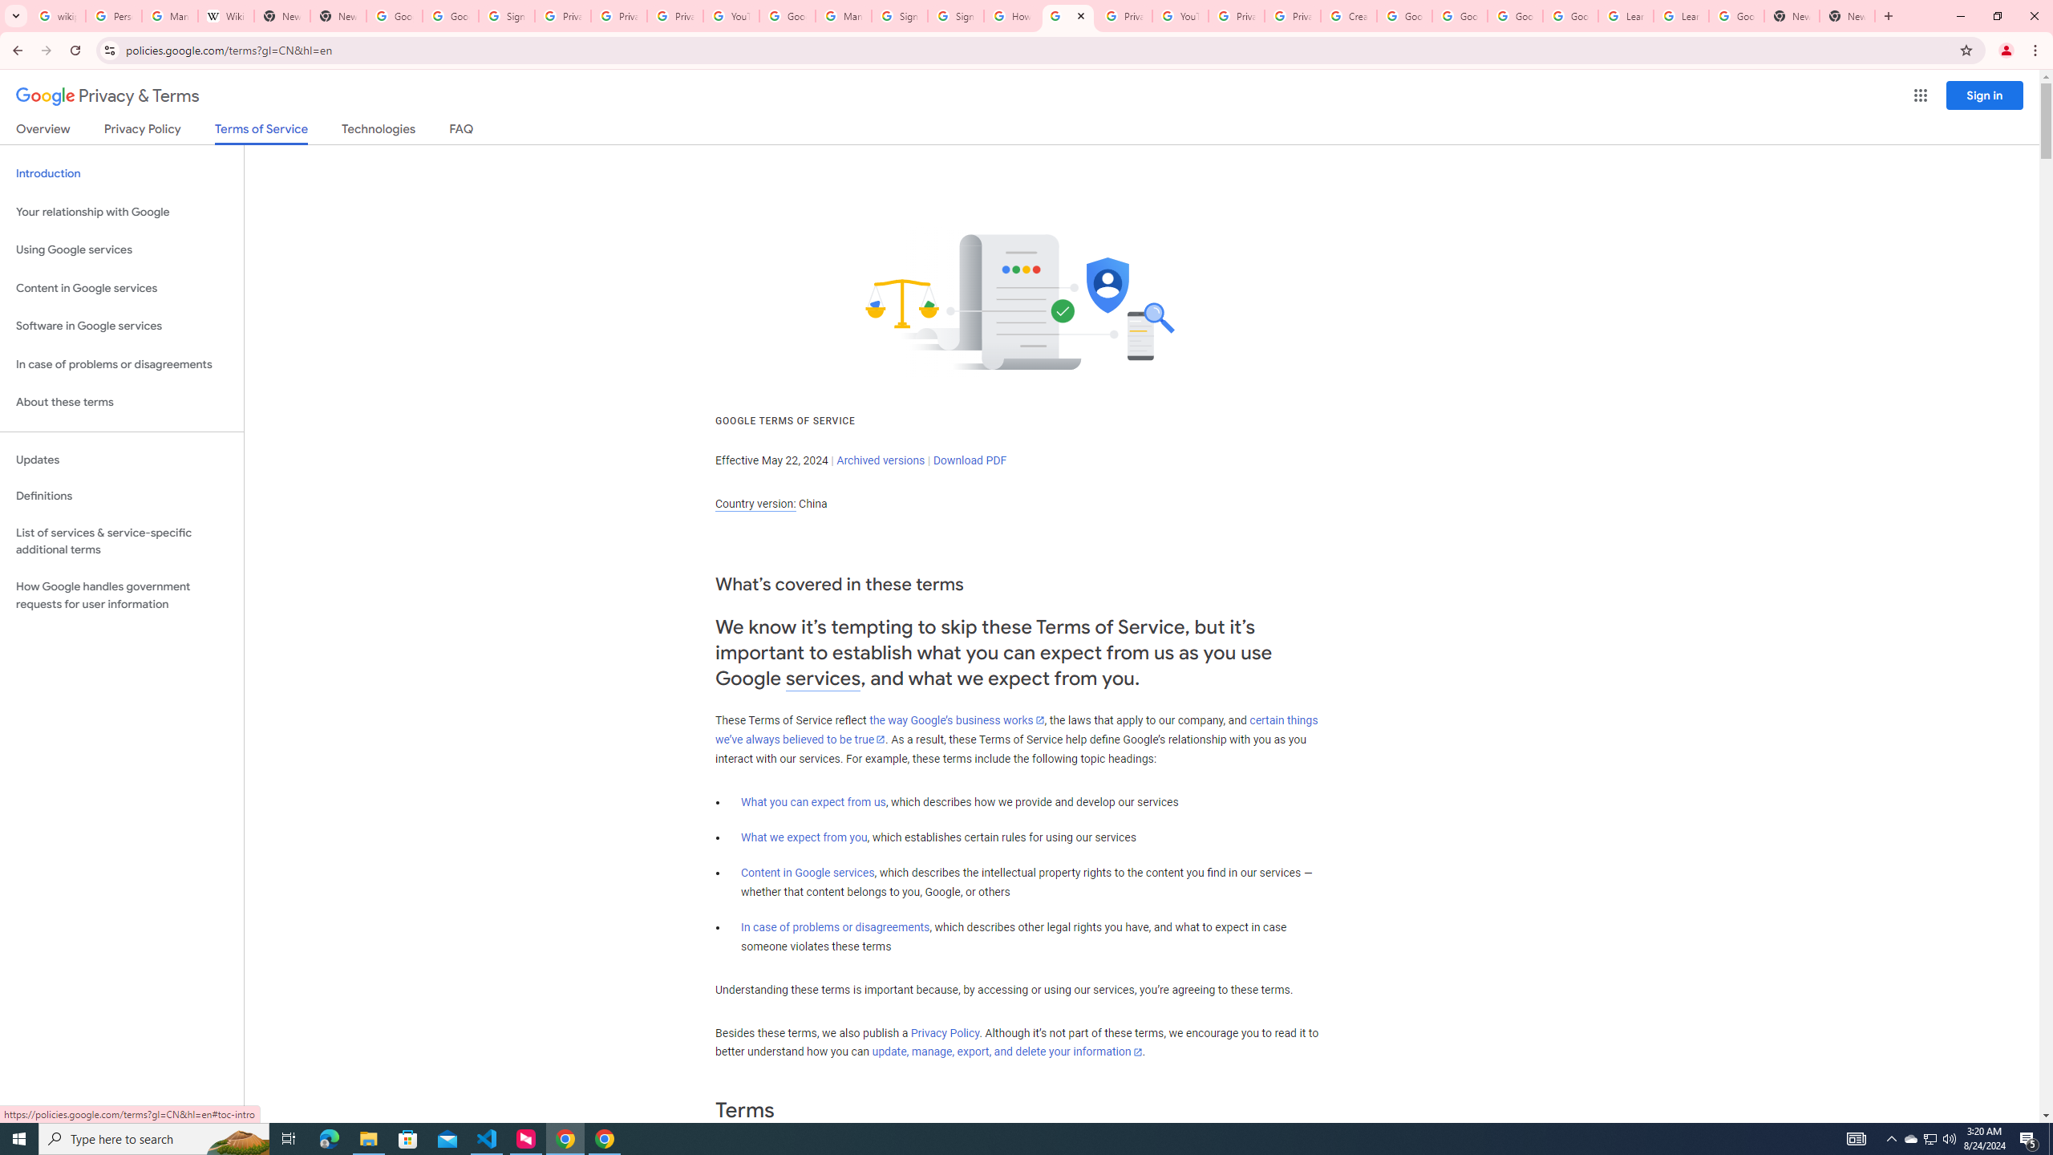 Image resolution: width=2053 pixels, height=1155 pixels. Describe the element at coordinates (1848, 16) in the screenshot. I see `New Tab` at that location.